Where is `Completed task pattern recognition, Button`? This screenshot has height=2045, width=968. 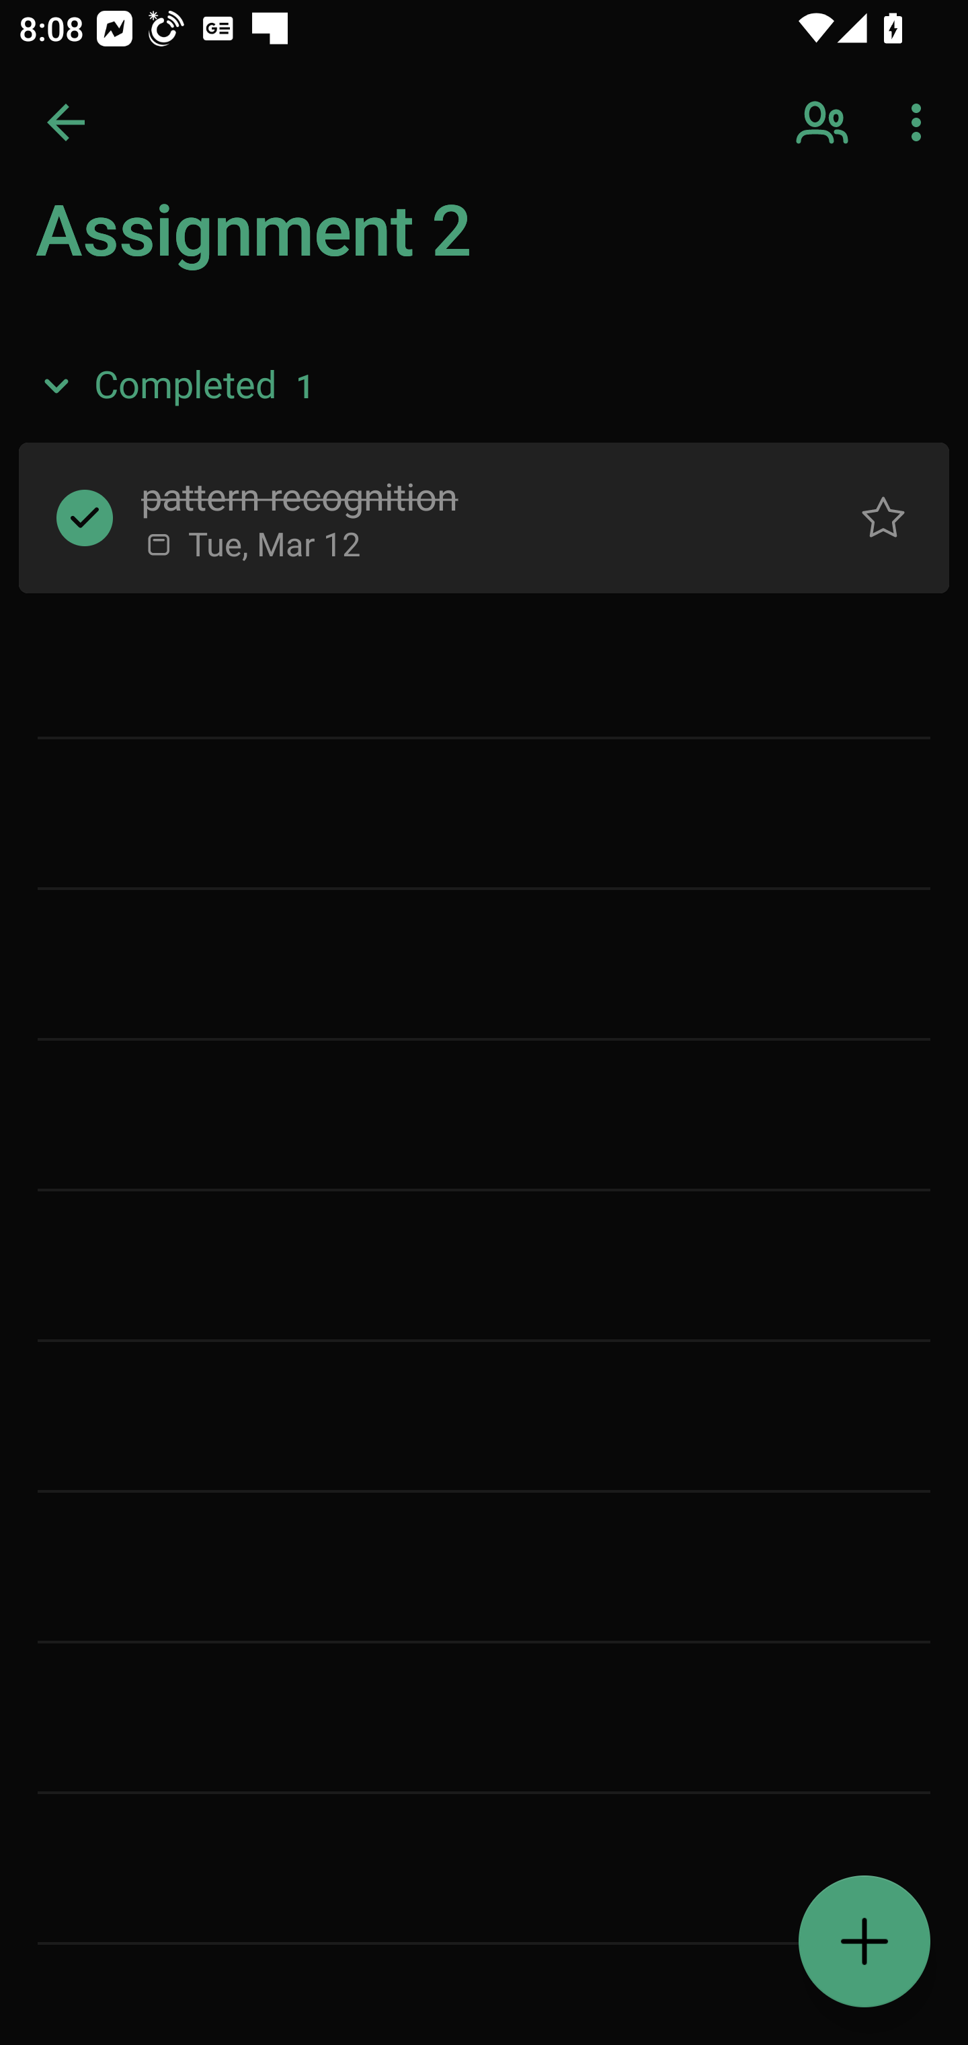 Completed task pattern recognition, Button is located at coordinates (85, 518).